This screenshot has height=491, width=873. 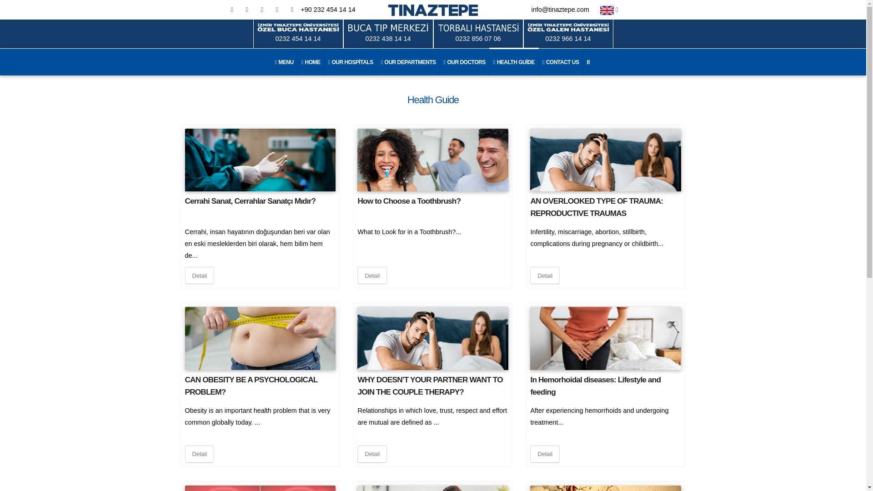 What do you see at coordinates (199, 276) in the screenshot?
I see `Detail` at bounding box center [199, 276].